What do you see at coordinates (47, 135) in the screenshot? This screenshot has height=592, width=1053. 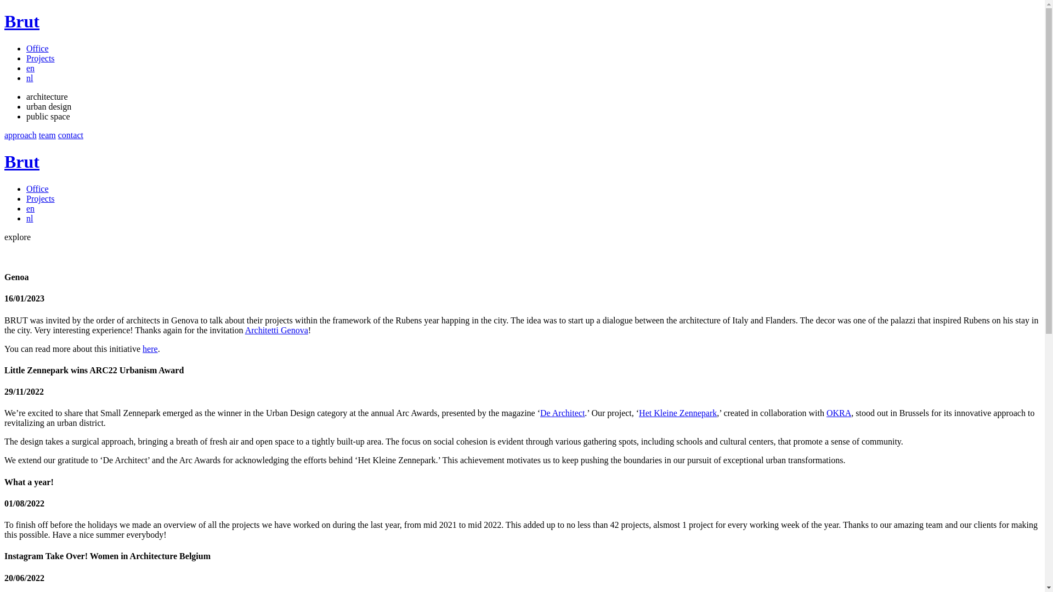 I see `team` at bounding box center [47, 135].